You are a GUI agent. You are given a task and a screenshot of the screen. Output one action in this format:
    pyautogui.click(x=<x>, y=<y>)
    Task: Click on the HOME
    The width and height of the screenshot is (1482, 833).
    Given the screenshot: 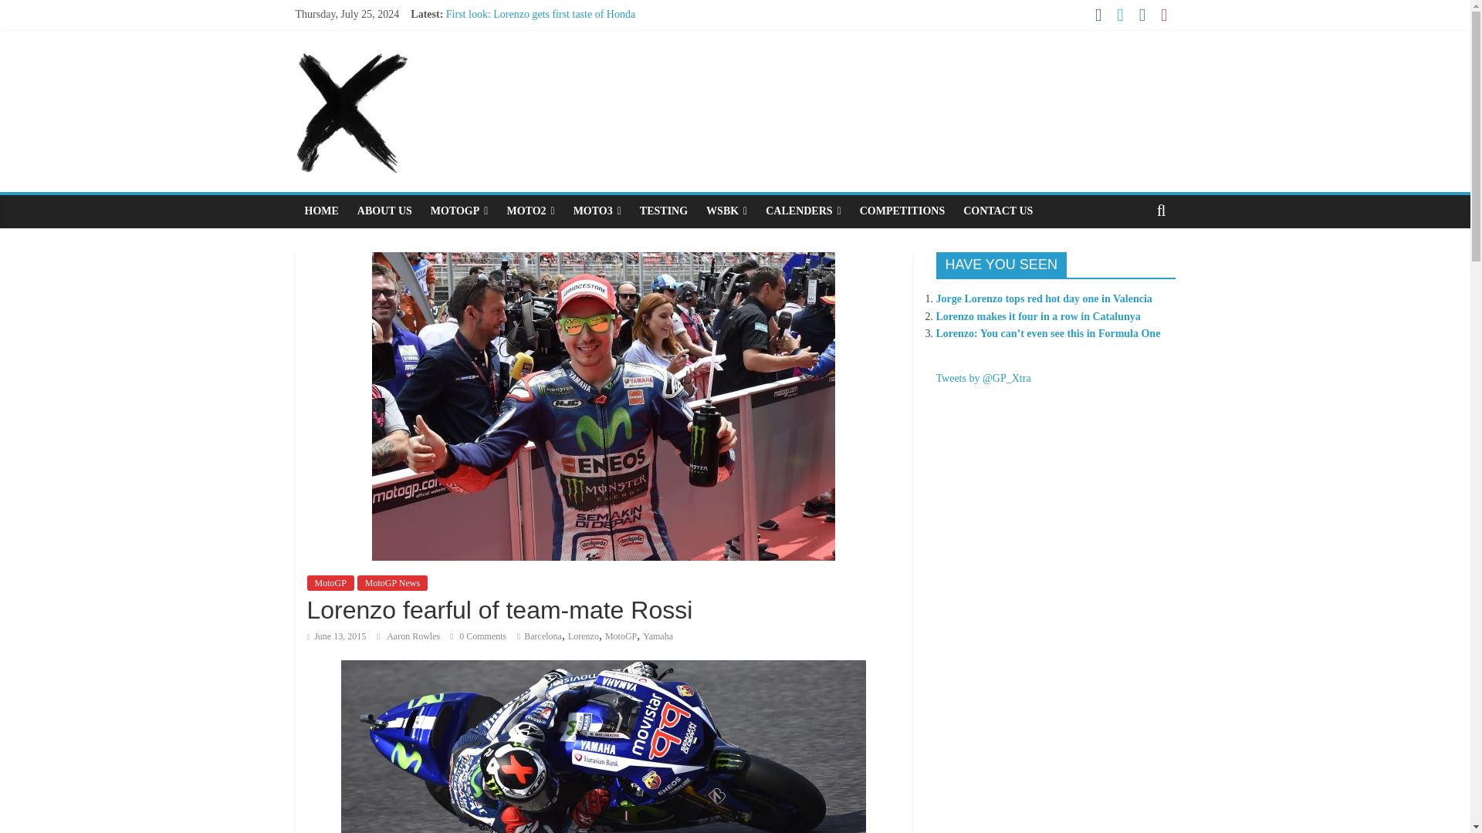 What is the action you would take?
    pyautogui.click(x=321, y=211)
    